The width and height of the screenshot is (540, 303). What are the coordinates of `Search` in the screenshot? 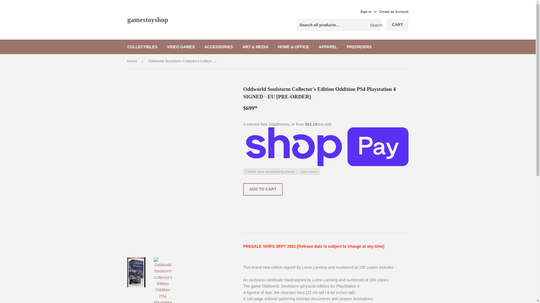 It's located at (375, 25).